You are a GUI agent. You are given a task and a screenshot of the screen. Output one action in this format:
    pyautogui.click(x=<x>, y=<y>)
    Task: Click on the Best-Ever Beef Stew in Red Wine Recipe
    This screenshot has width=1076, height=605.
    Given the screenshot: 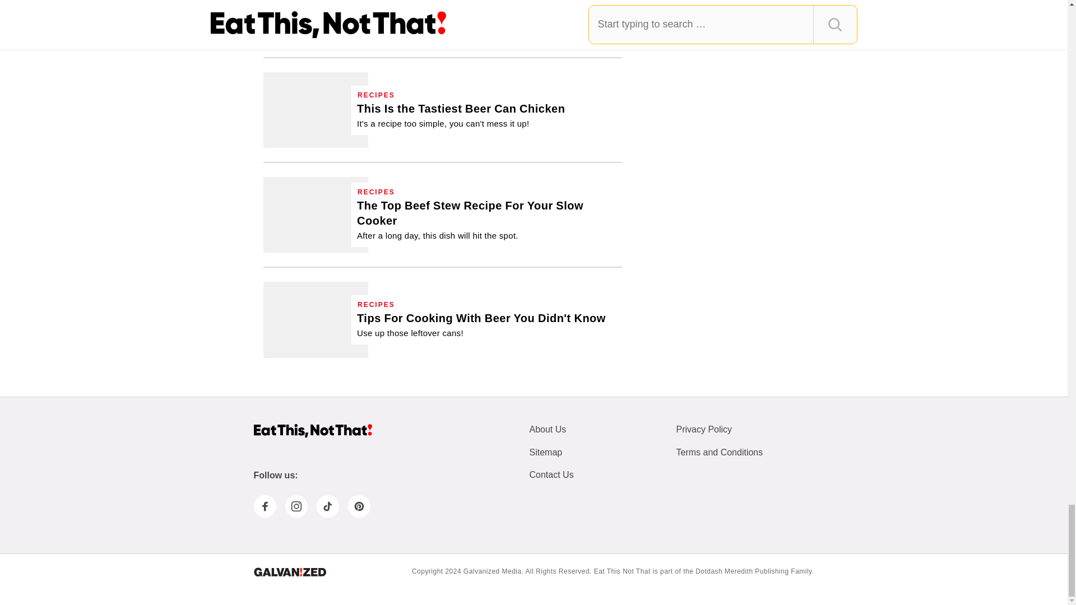 What is the action you would take?
    pyautogui.click(x=486, y=220)
    